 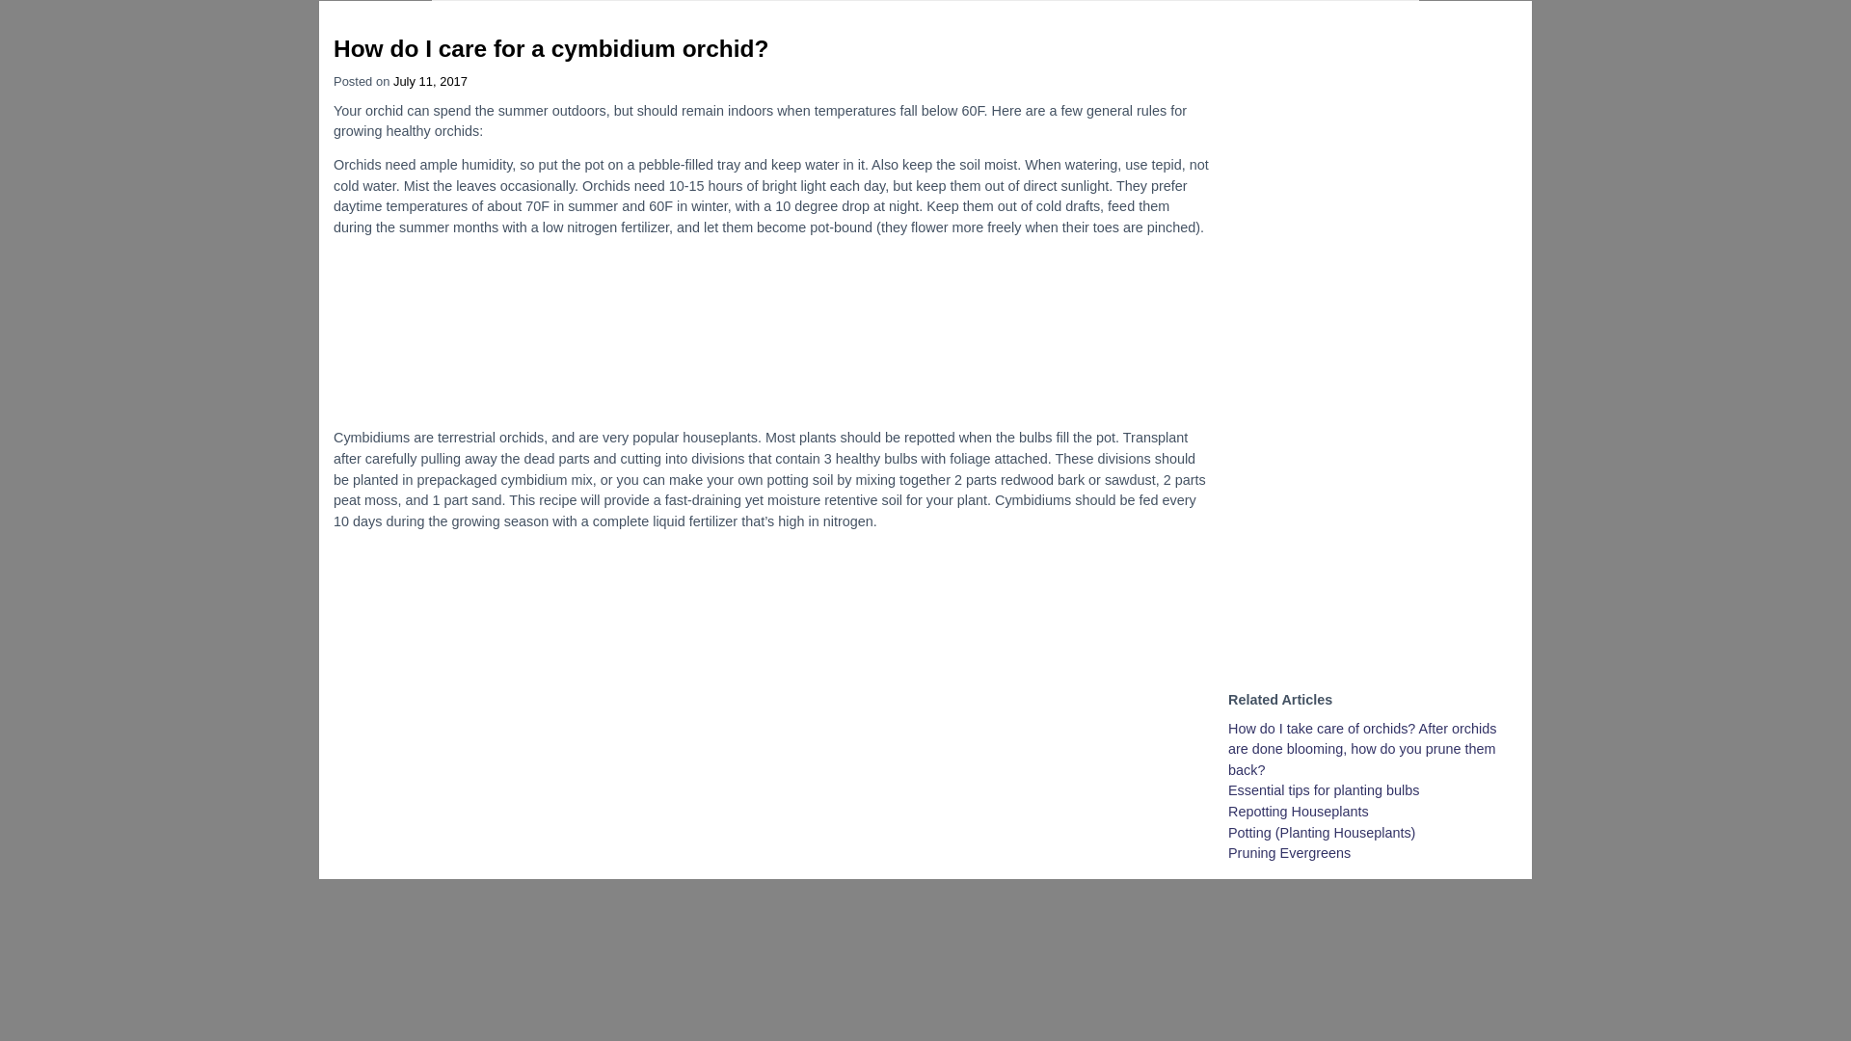 I want to click on Permalink to How do I care for a cymbidium orchid?, so click(x=550, y=48).